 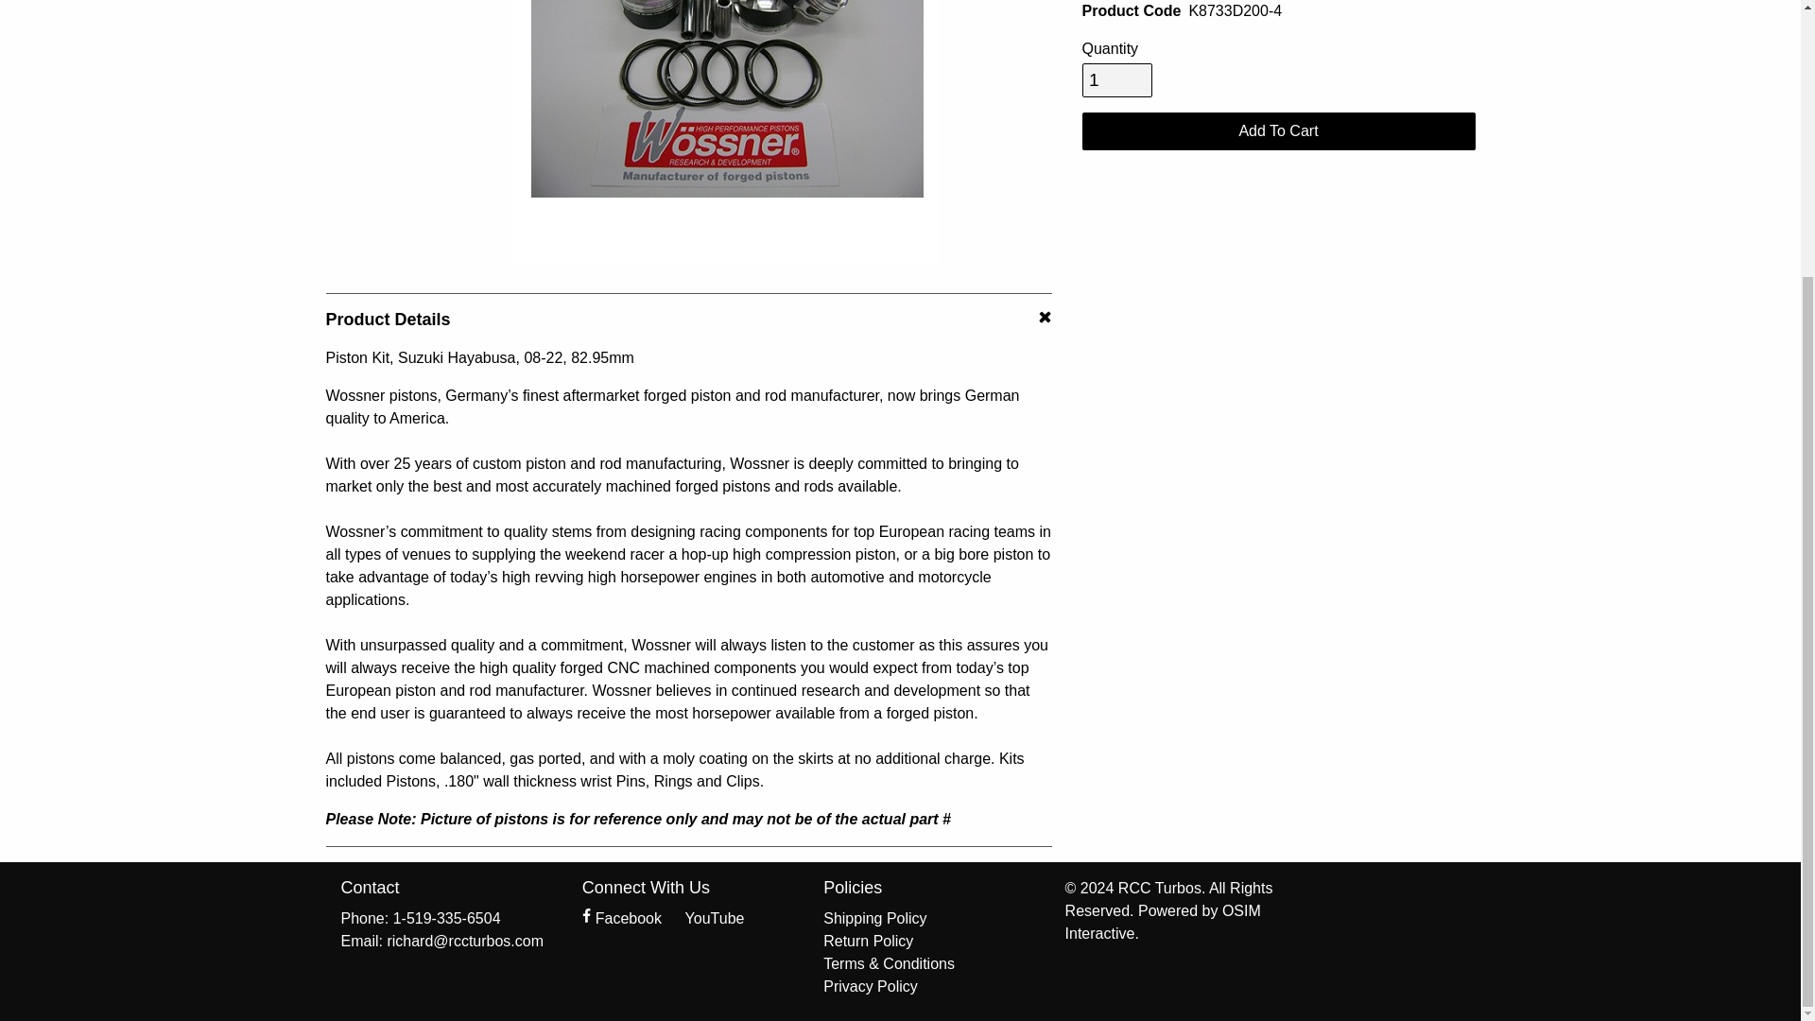 What do you see at coordinates (868, 942) in the screenshot?
I see `Return Policy` at bounding box center [868, 942].